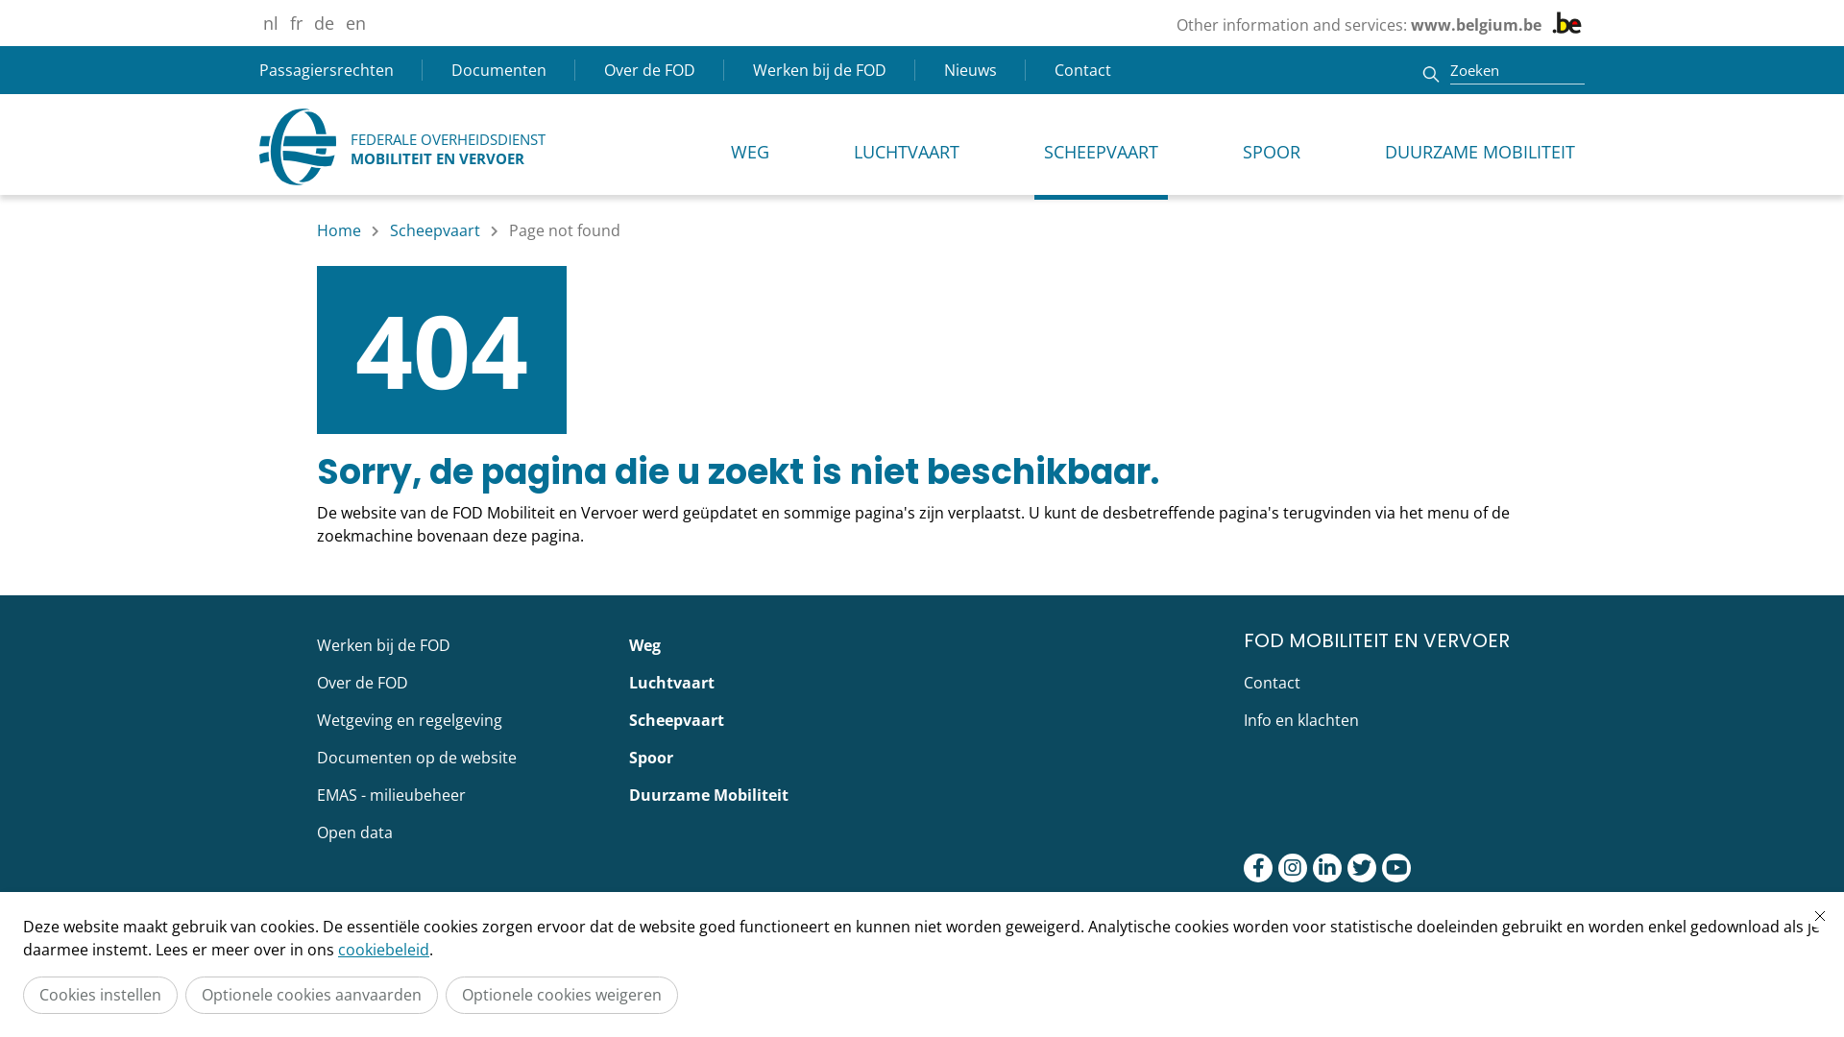 The width and height of the screenshot is (1844, 1037). I want to click on Instagram, so click(1293, 868).